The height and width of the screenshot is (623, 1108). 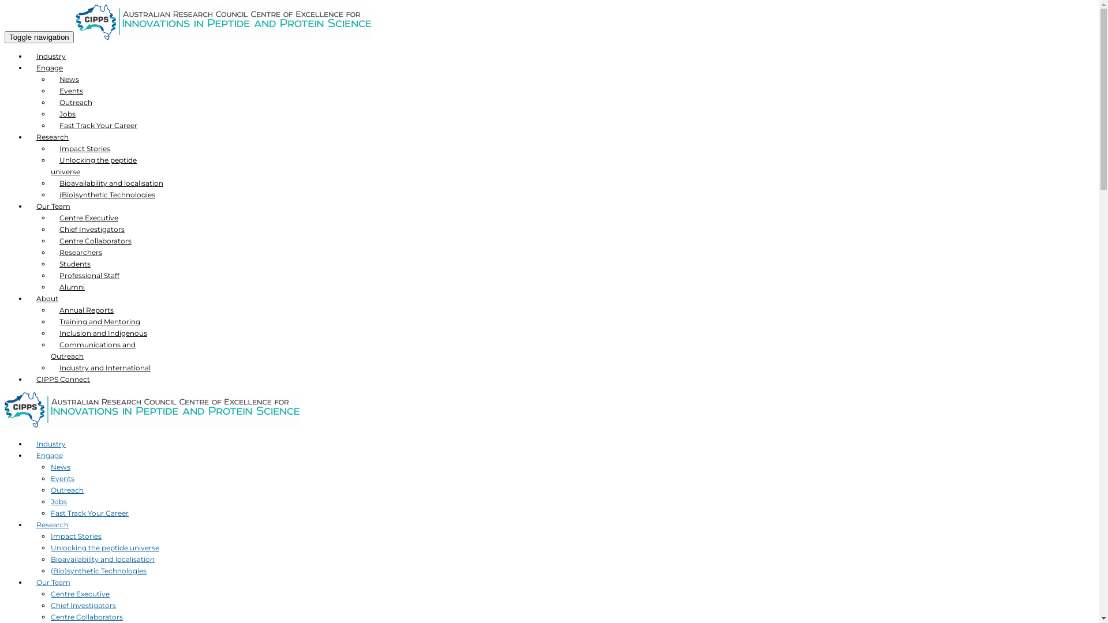 I want to click on Industry, so click(x=51, y=444).